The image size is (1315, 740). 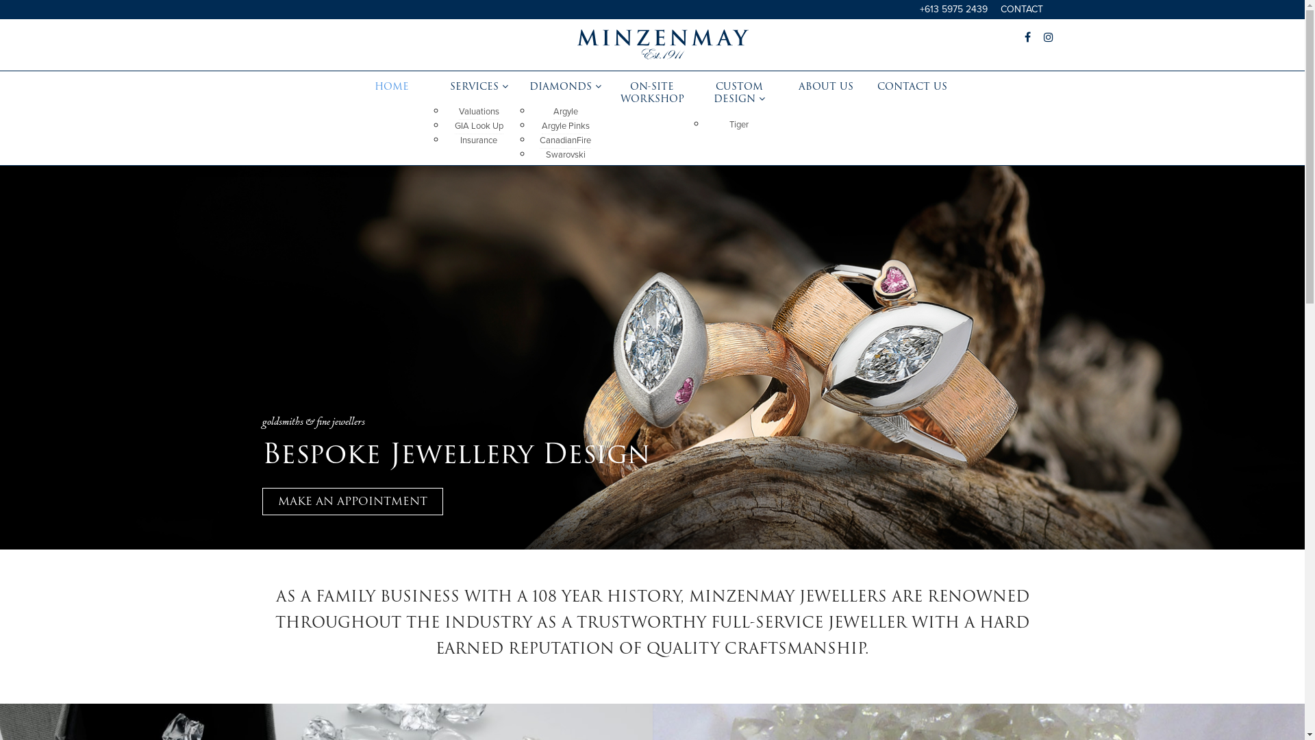 I want to click on Swarovski, so click(x=566, y=155).